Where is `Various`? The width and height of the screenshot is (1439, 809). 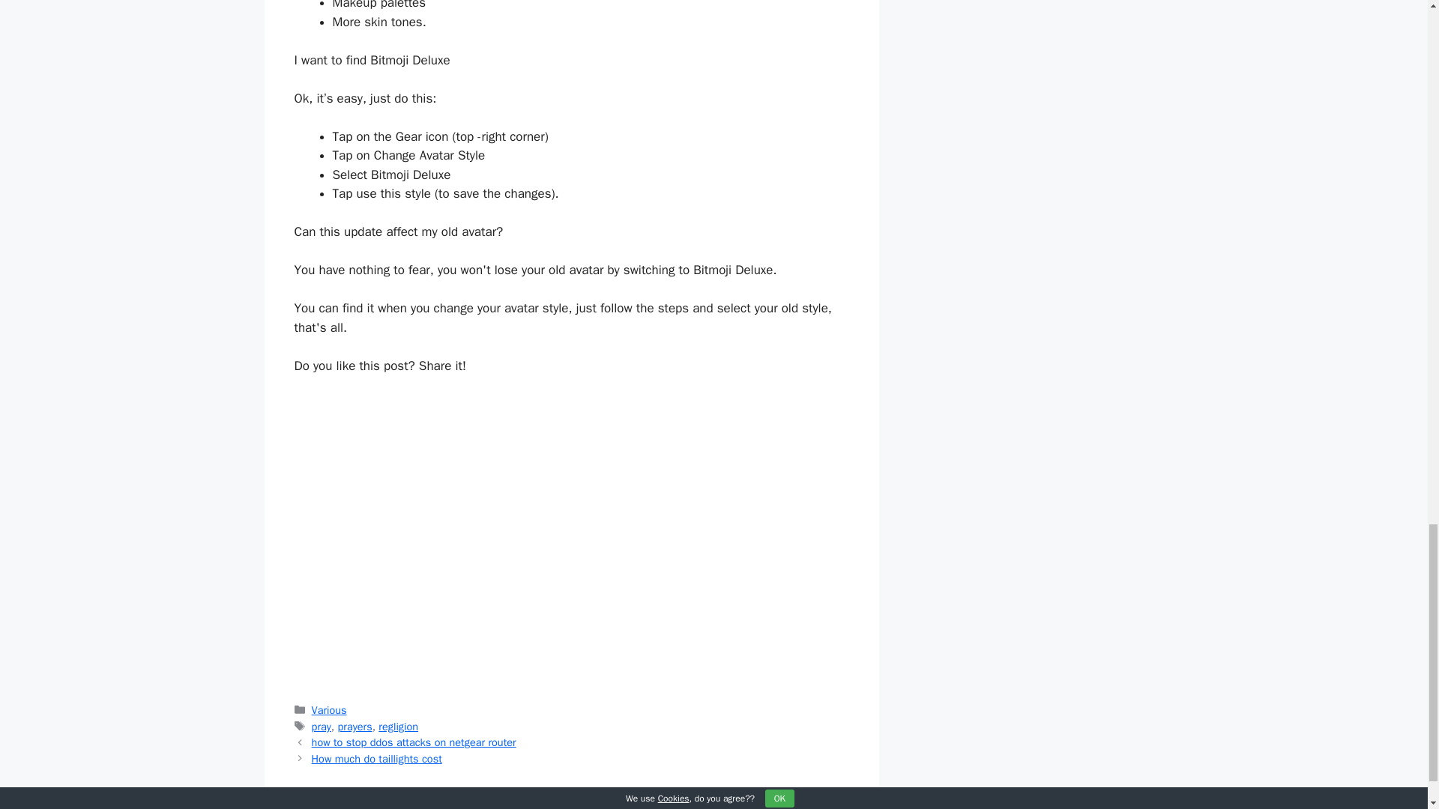
Various is located at coordinates (329, 709).